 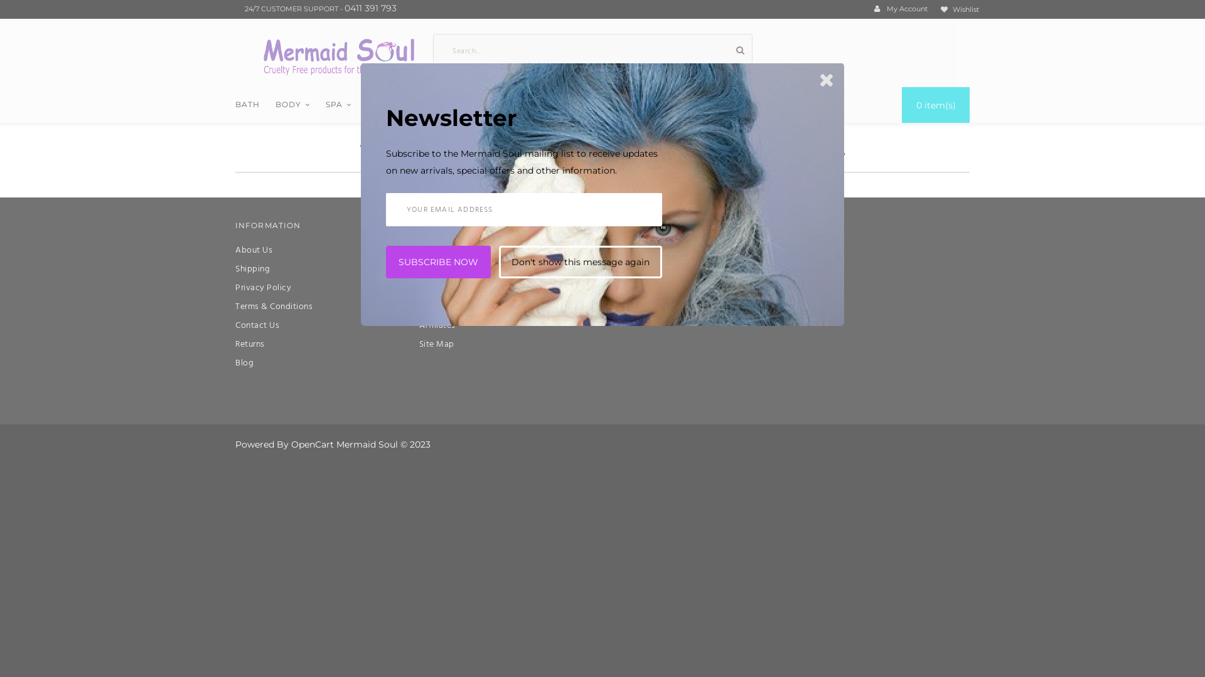 I want to click on Wishlist, so click(x=960, y=10).